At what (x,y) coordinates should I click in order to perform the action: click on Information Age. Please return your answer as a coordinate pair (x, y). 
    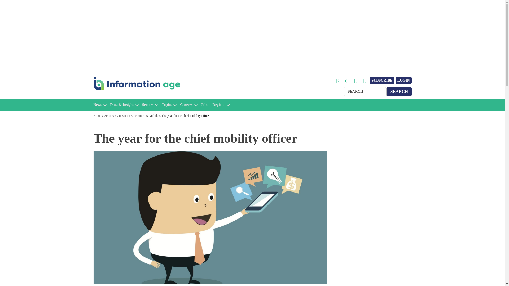
    Looking at the image, I should click on (116, 96).